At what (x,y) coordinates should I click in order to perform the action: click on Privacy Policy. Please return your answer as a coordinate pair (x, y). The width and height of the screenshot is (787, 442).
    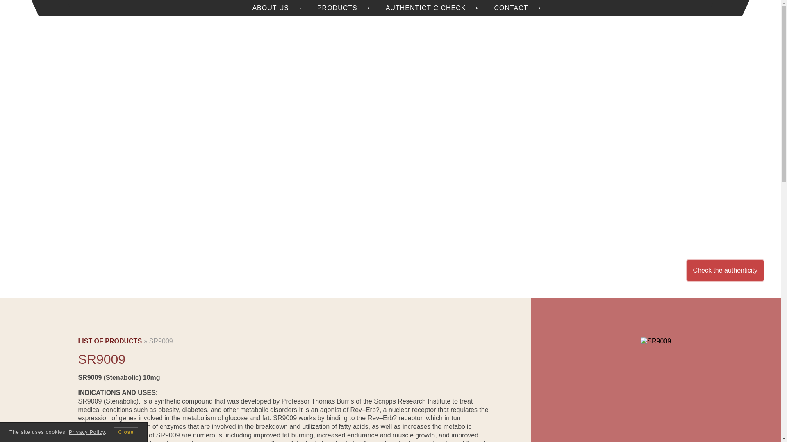
    Looking at the image, I should click on (87, 432).